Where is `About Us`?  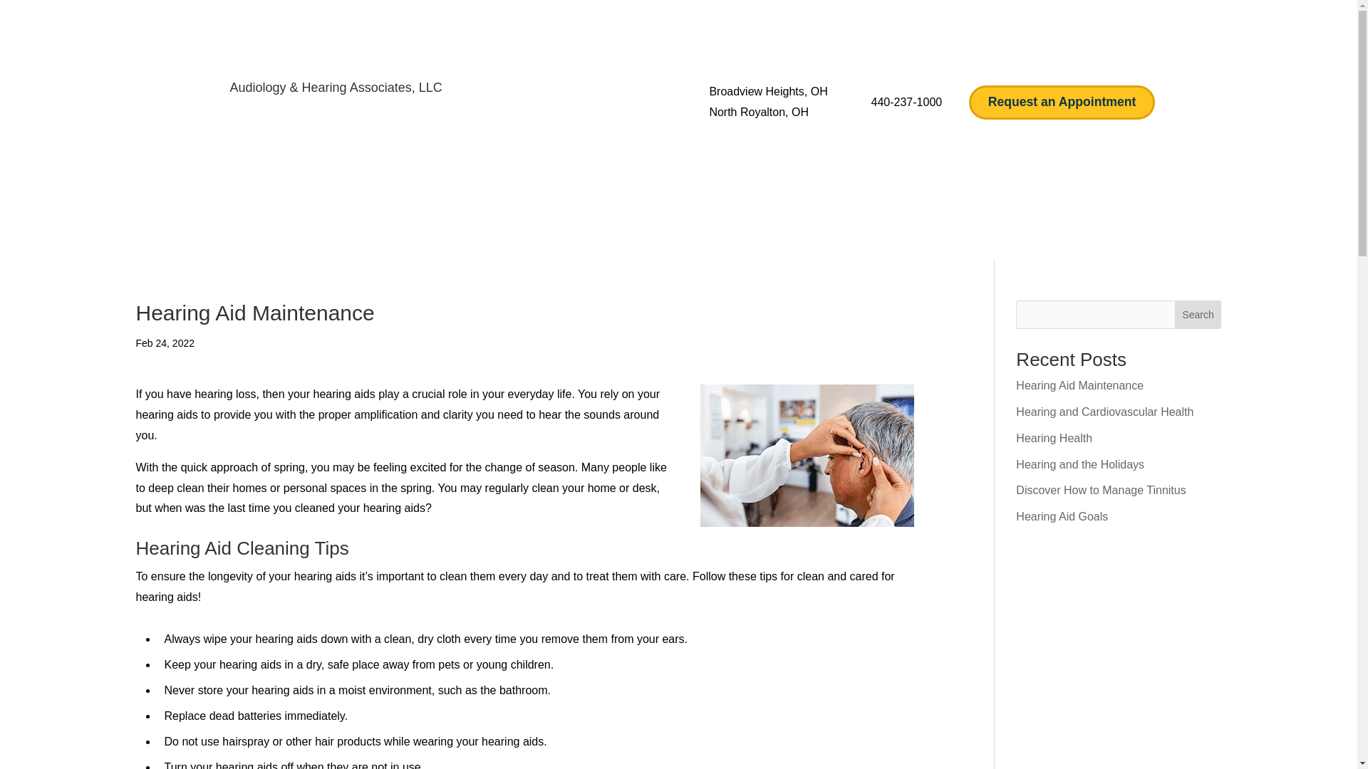 About Us is located at coordinates (487, 244).